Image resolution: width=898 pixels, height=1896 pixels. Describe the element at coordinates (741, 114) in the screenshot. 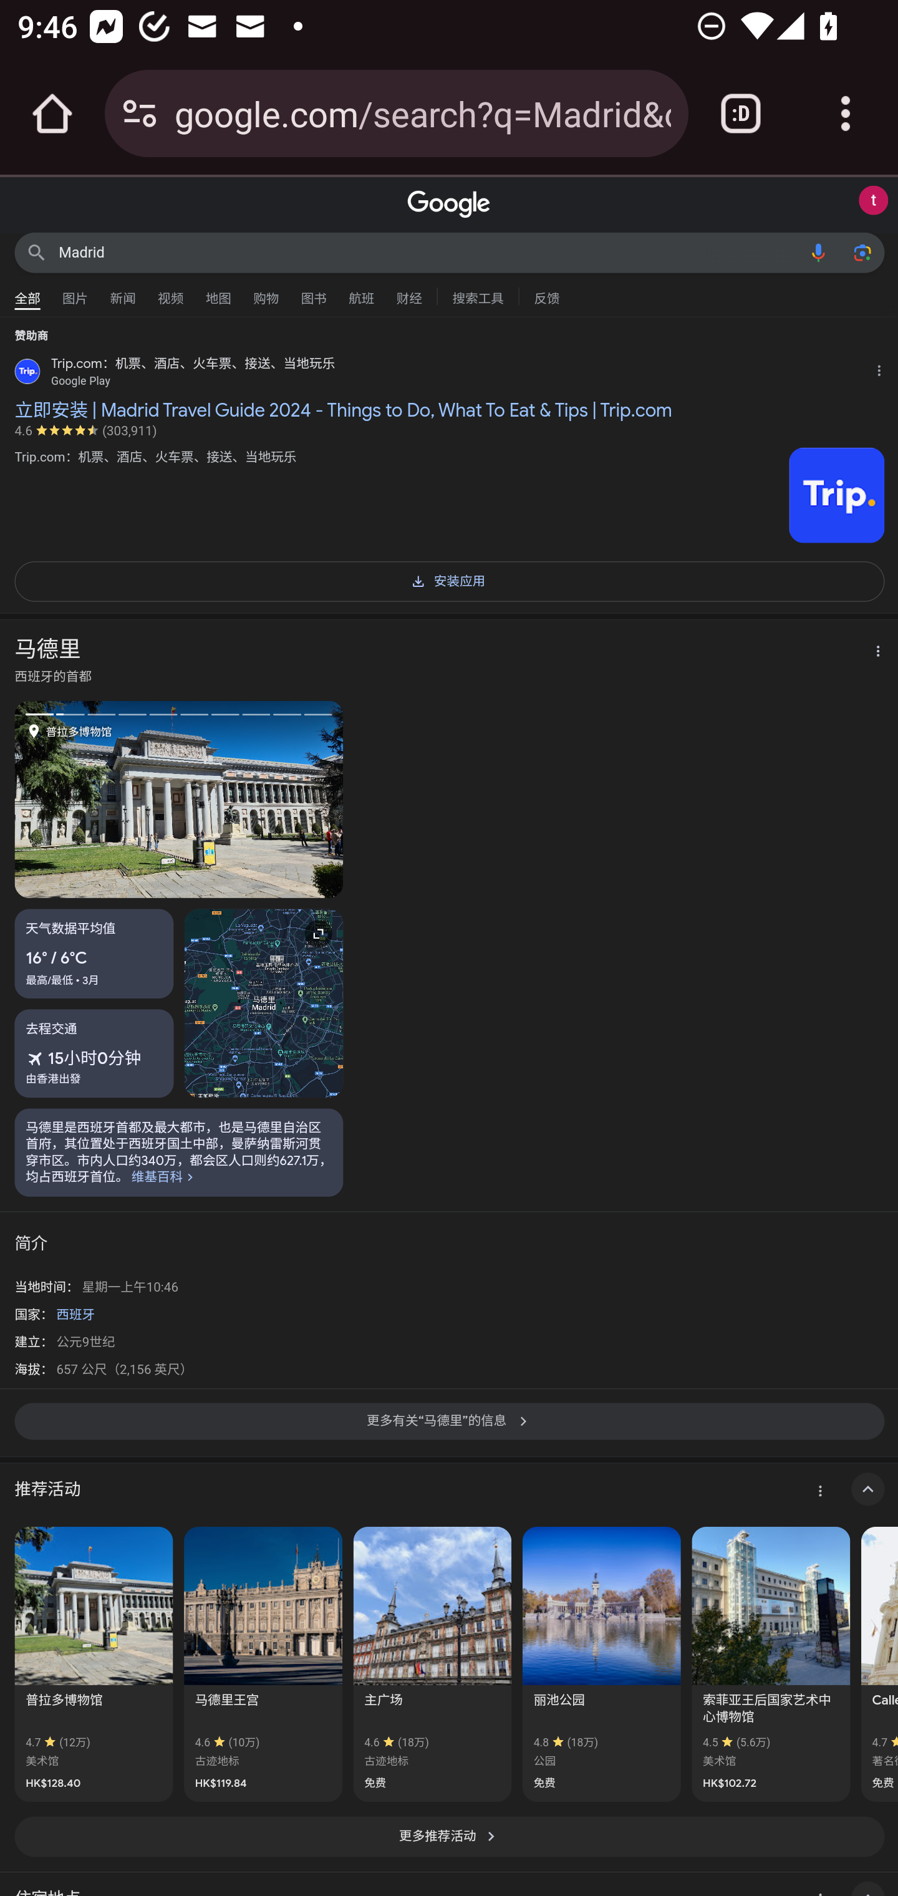

I see `Switch or close tabs` at that location.